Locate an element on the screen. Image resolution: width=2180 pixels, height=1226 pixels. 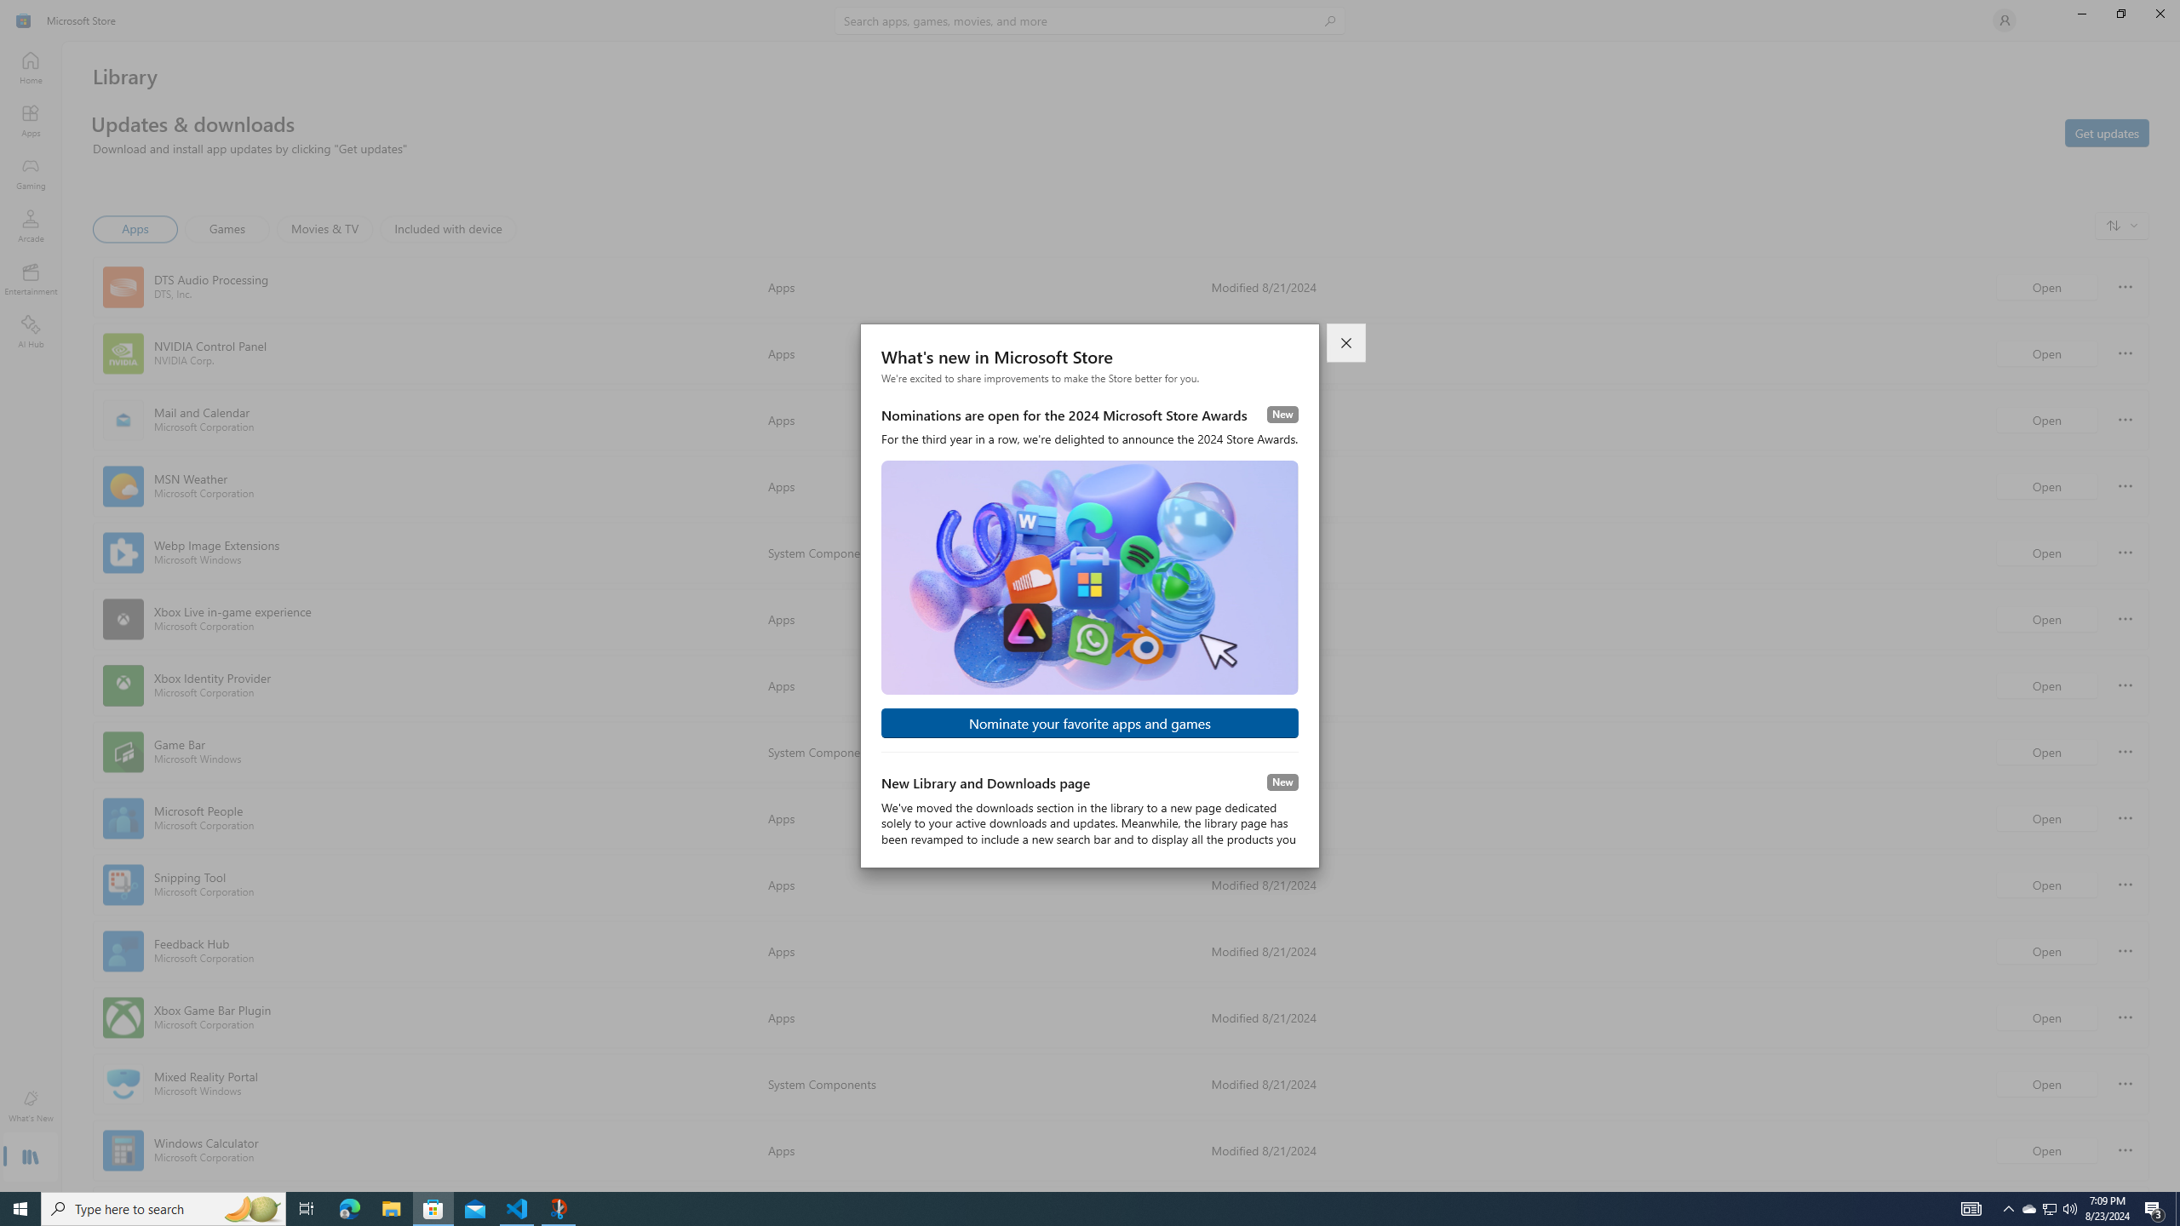
Arcade is located at coordinates (31, 226).